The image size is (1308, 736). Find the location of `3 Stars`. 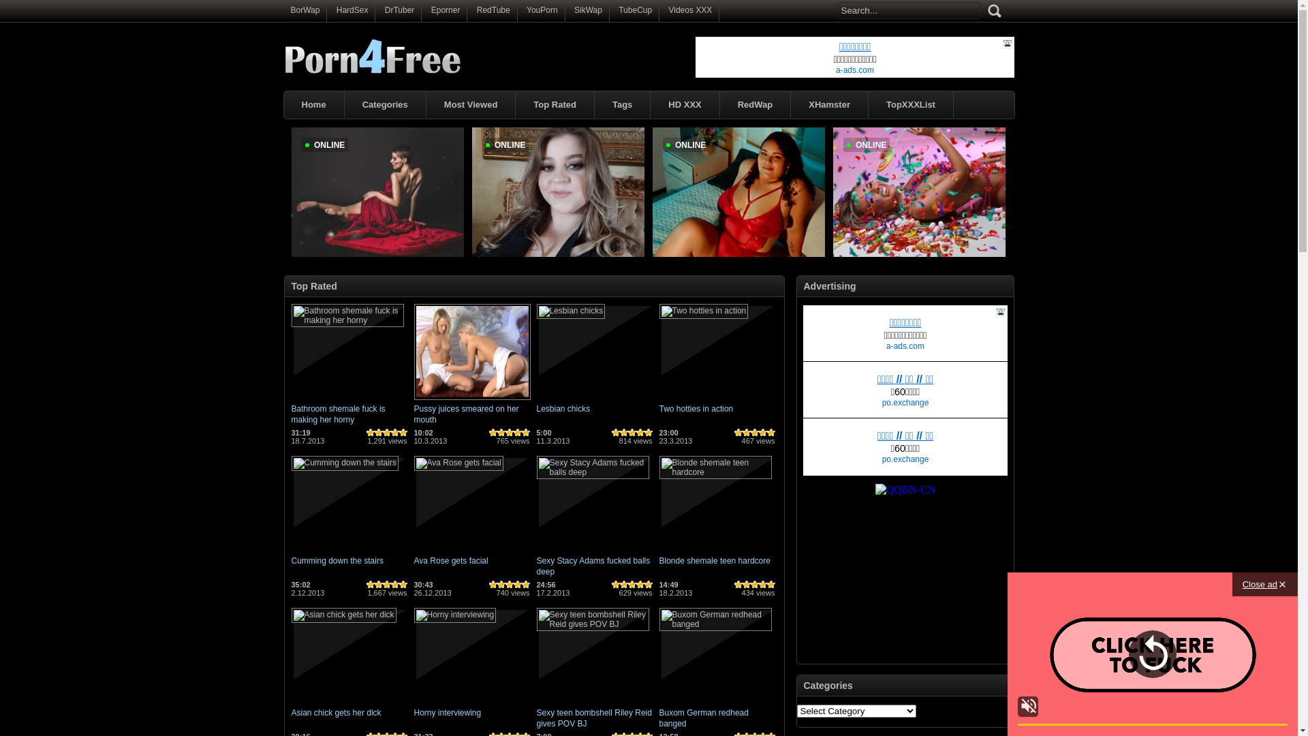

3 Stars is located at coordinates (755, 585).